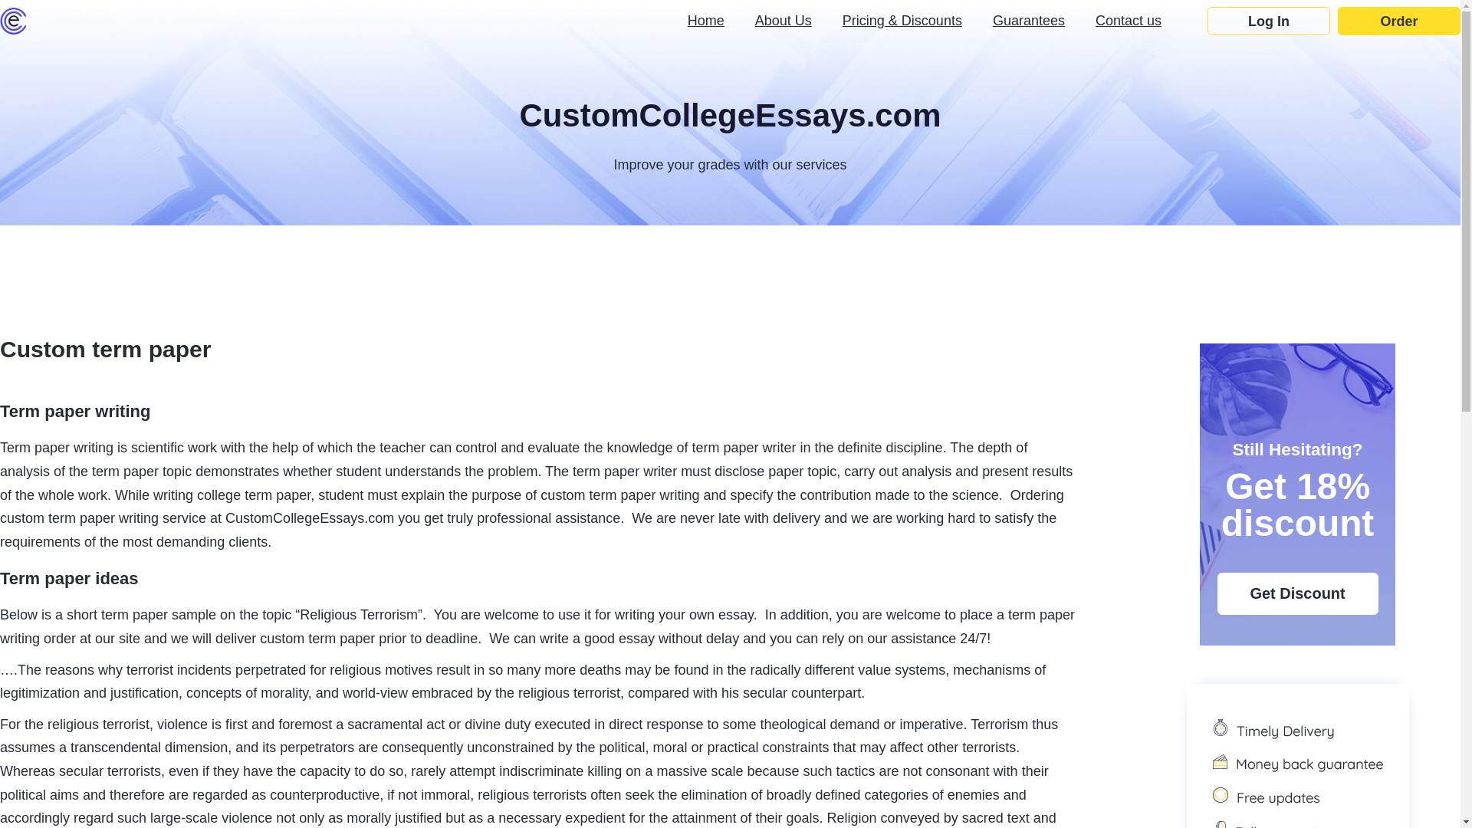  I want to click on Contact us, so click(1128, 20).